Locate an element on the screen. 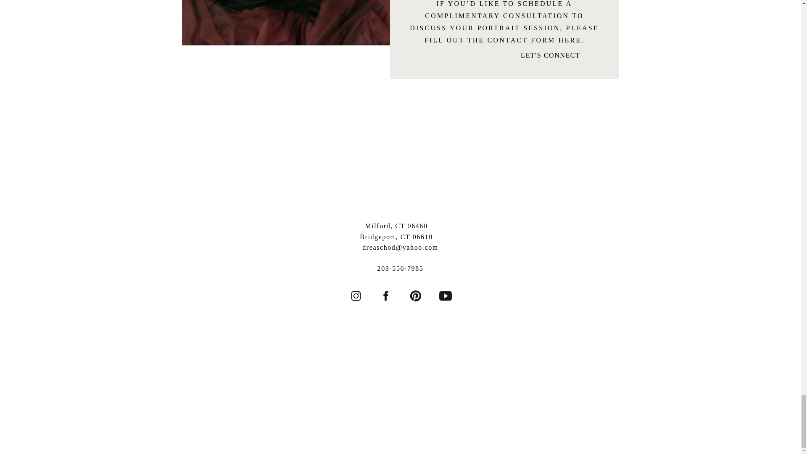 Image resolution: width=807 pixels, height=454 pixels. LET'S CONNECT is located at coordinates (530, 55).